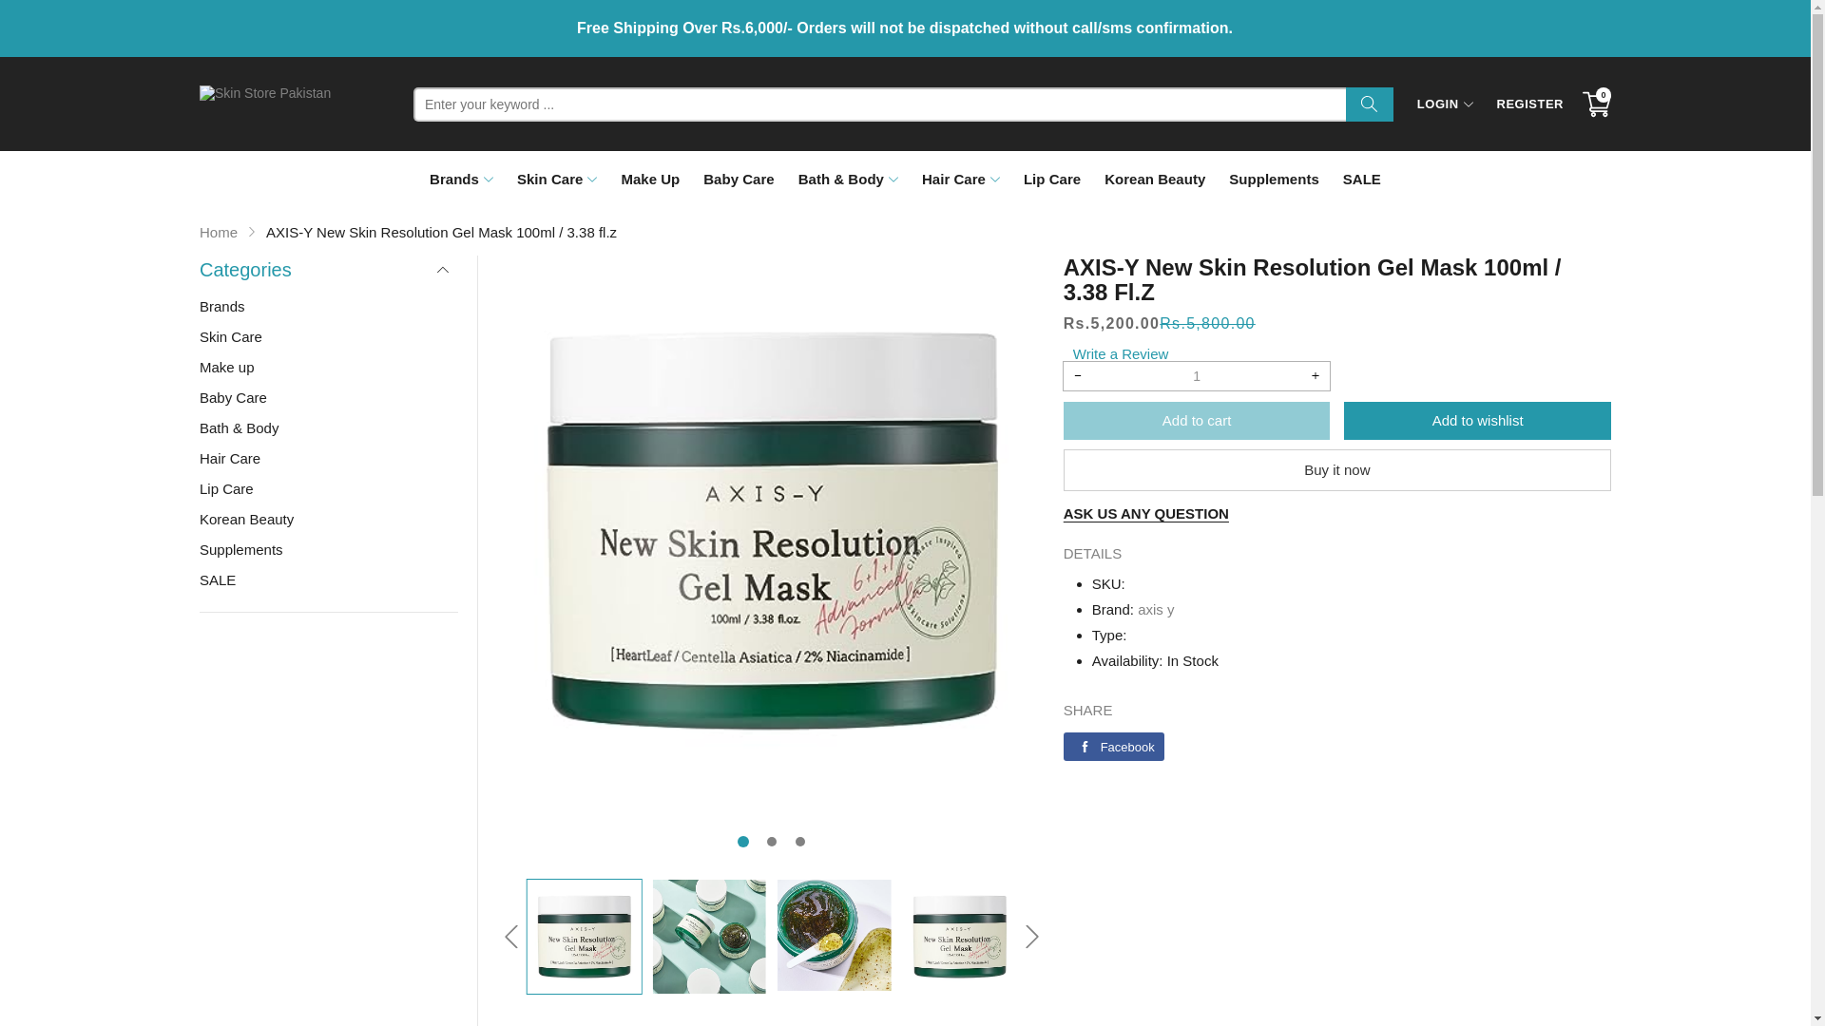  What do you see at coordinates (1477, 421) in the screenshot?
I see `Add to wishlist` at bounding box center [1477, 421].